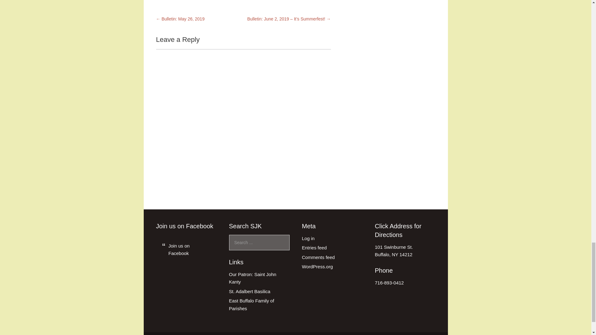 This screenshot has height=335, width=596. What do you see at coordinates (250, 291) in the screenshot?
I see `St. Adalbert Basilica` at bounding box center [250, 291].